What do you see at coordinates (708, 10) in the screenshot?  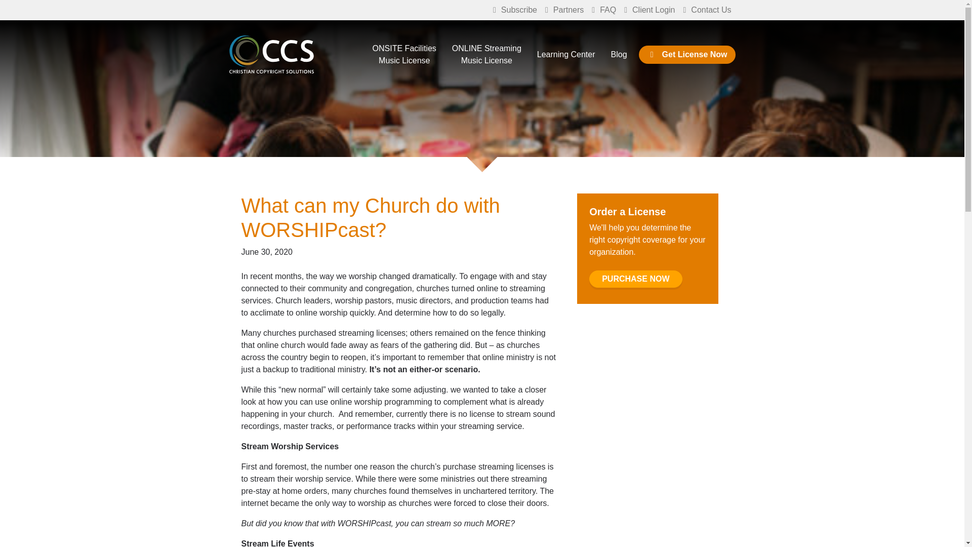 I see `Contact Us` at bounding box center [708, 10].